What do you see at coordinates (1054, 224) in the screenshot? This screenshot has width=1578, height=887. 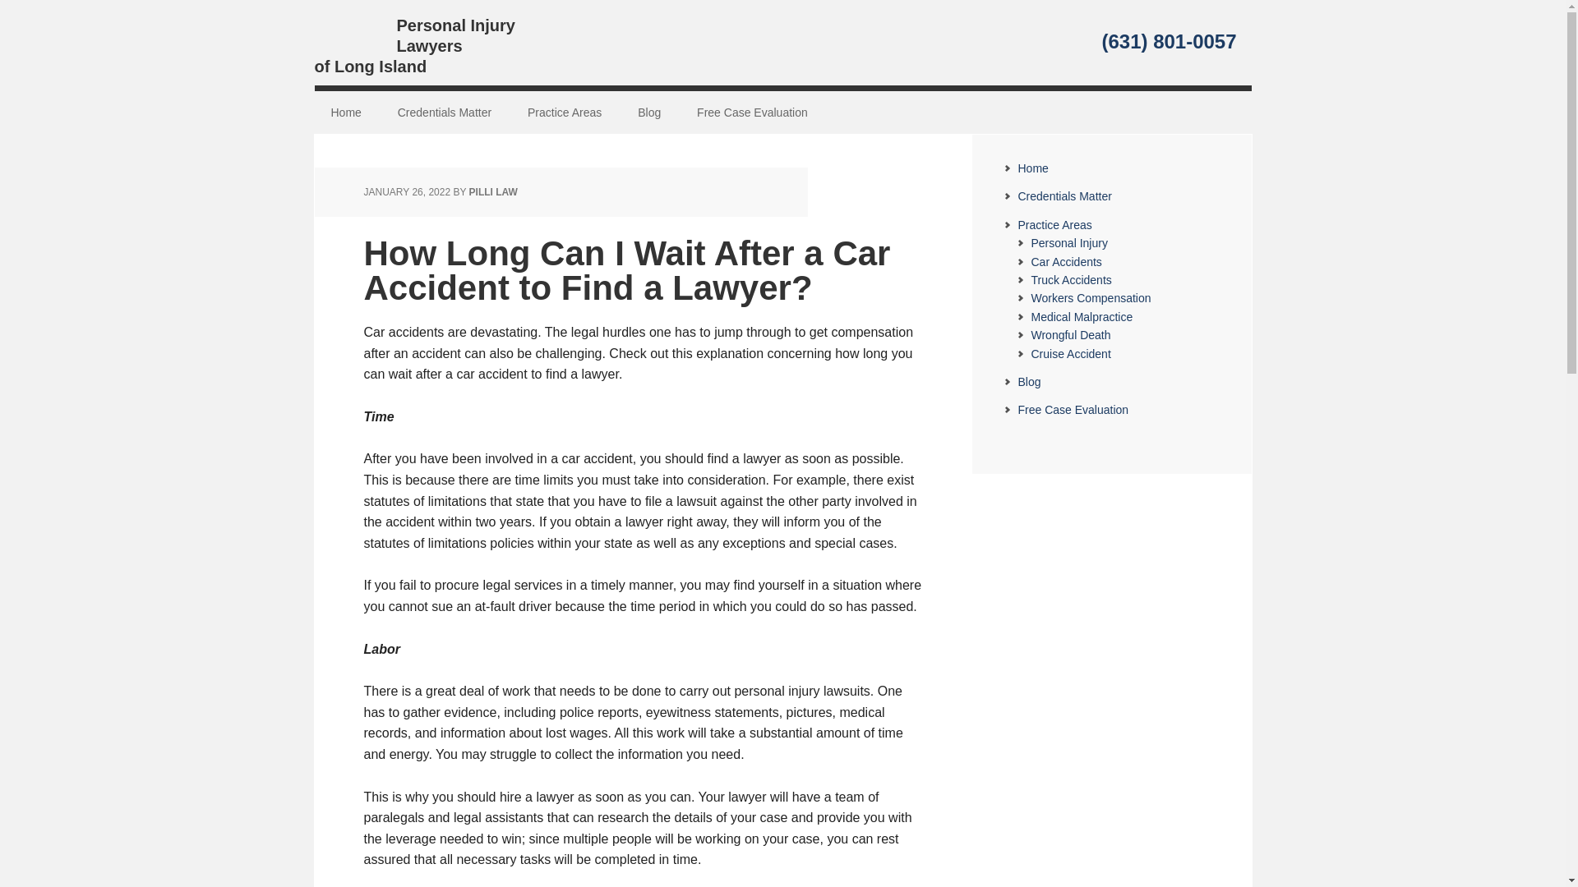 I see `Practice Areas` at bounding box center [1054, 224].